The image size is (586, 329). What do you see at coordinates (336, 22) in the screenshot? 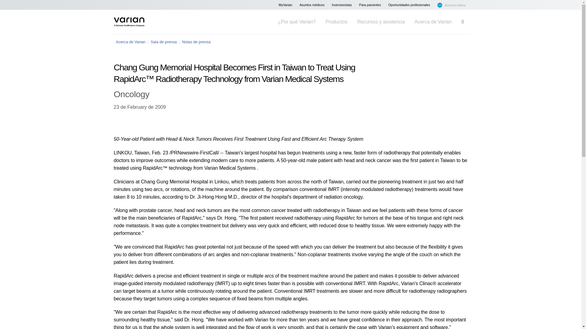
I see `Productos` at bounding box center [336, 22].